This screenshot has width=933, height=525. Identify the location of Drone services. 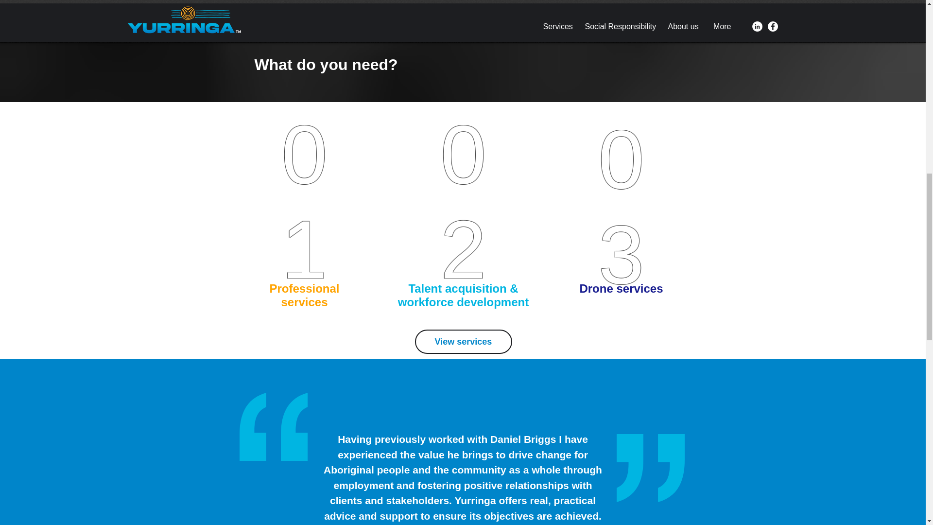
(621, 288).